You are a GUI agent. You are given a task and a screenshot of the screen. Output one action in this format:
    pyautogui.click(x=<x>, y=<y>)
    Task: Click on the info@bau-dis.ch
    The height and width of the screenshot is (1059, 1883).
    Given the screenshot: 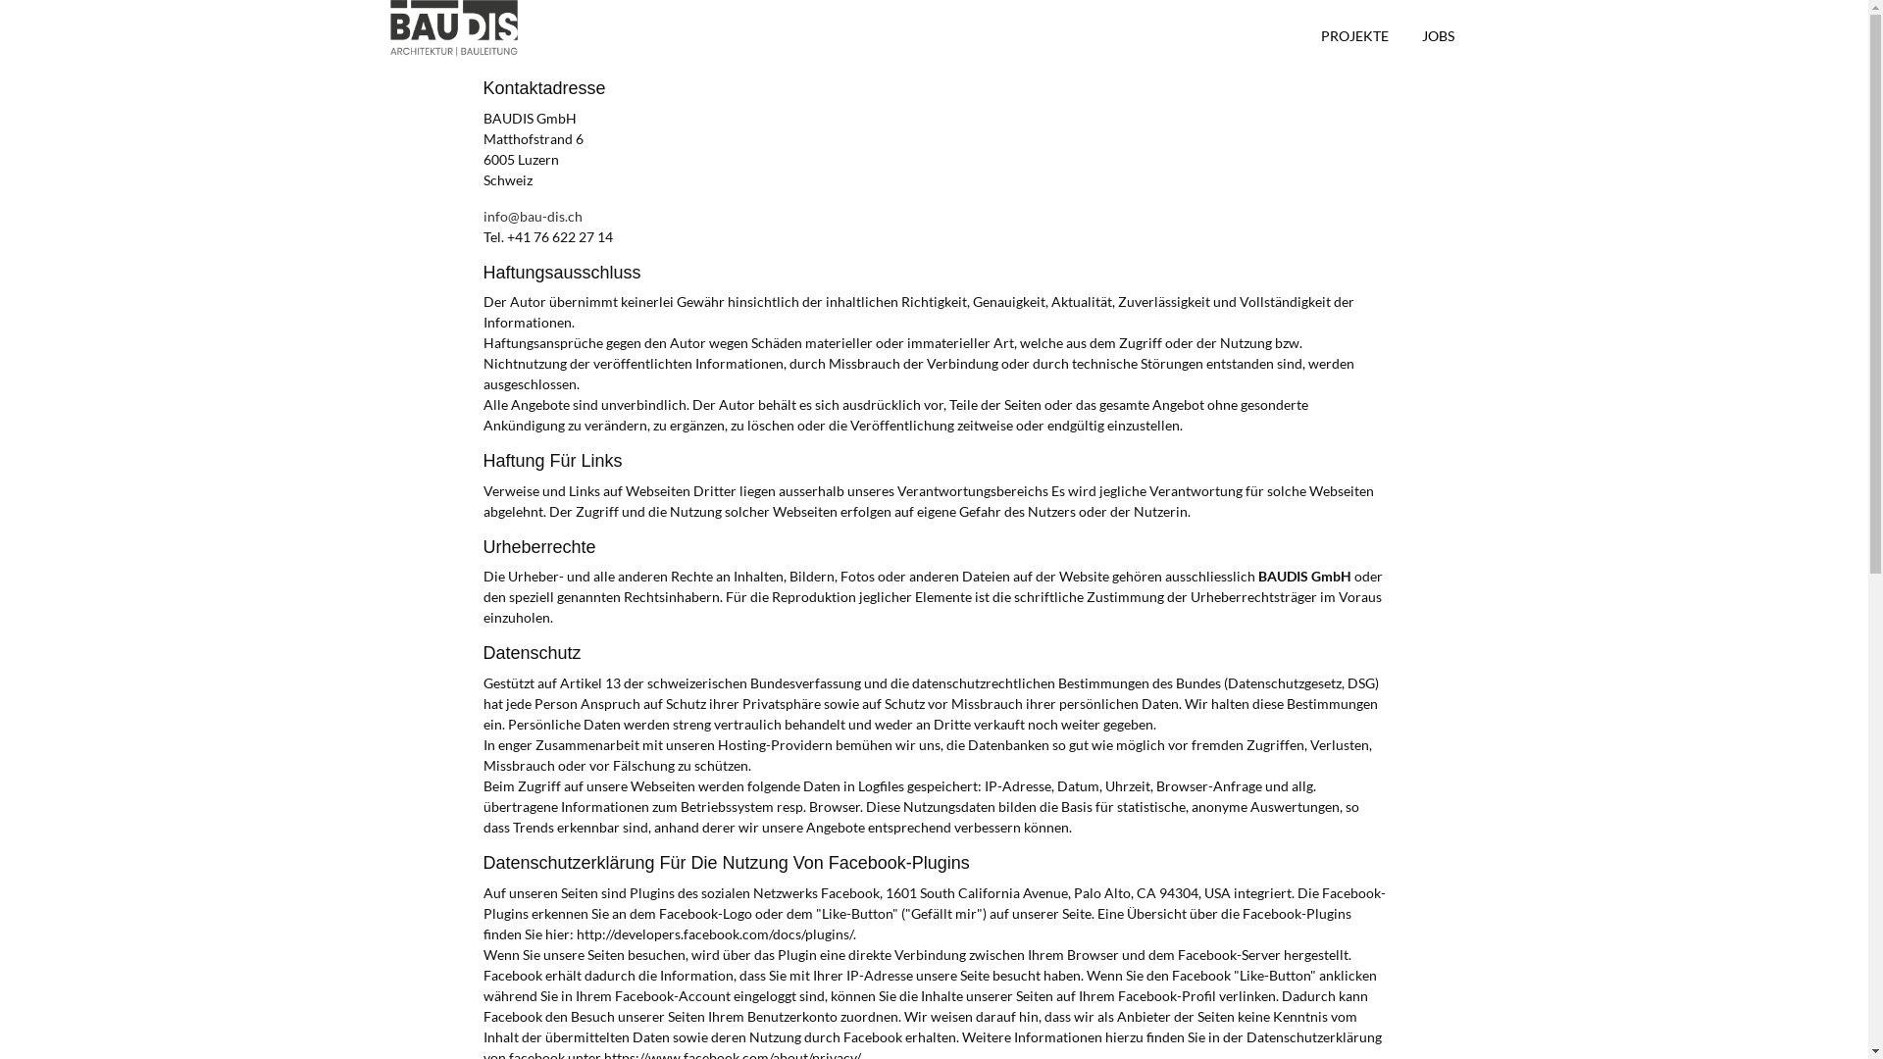 What is the action you would take?
    pyautogui.click(x=532, y=216)
    